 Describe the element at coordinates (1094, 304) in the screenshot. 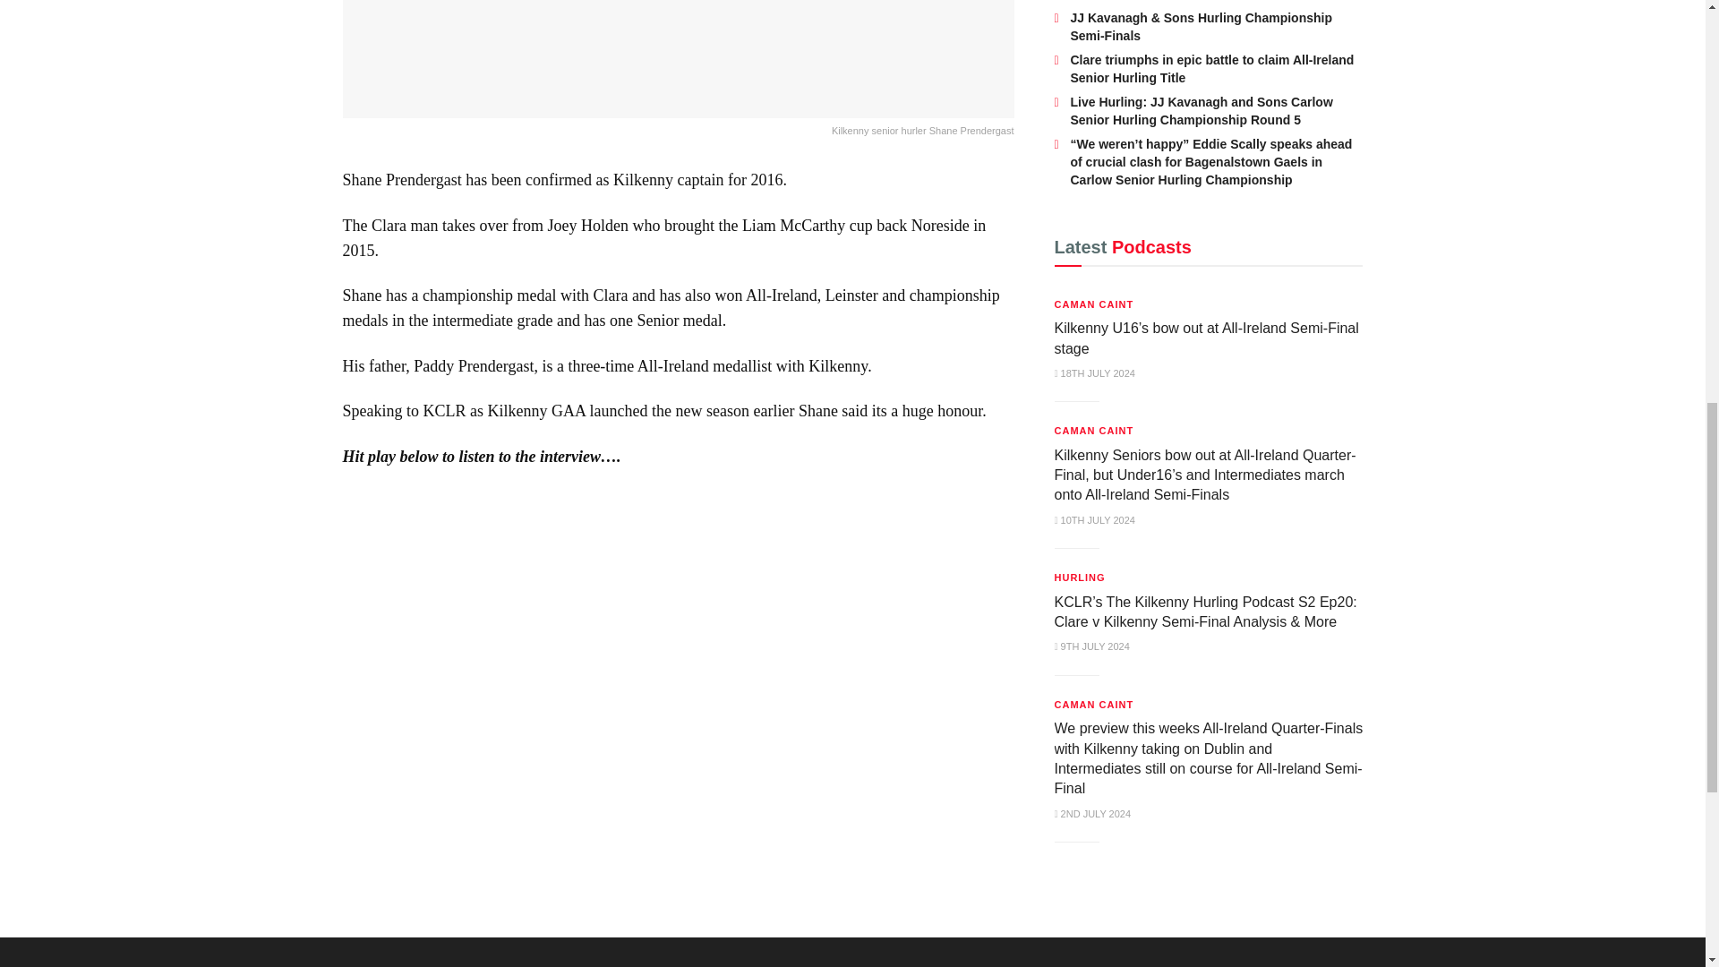

I see `CAMAN CAINT` at that location.